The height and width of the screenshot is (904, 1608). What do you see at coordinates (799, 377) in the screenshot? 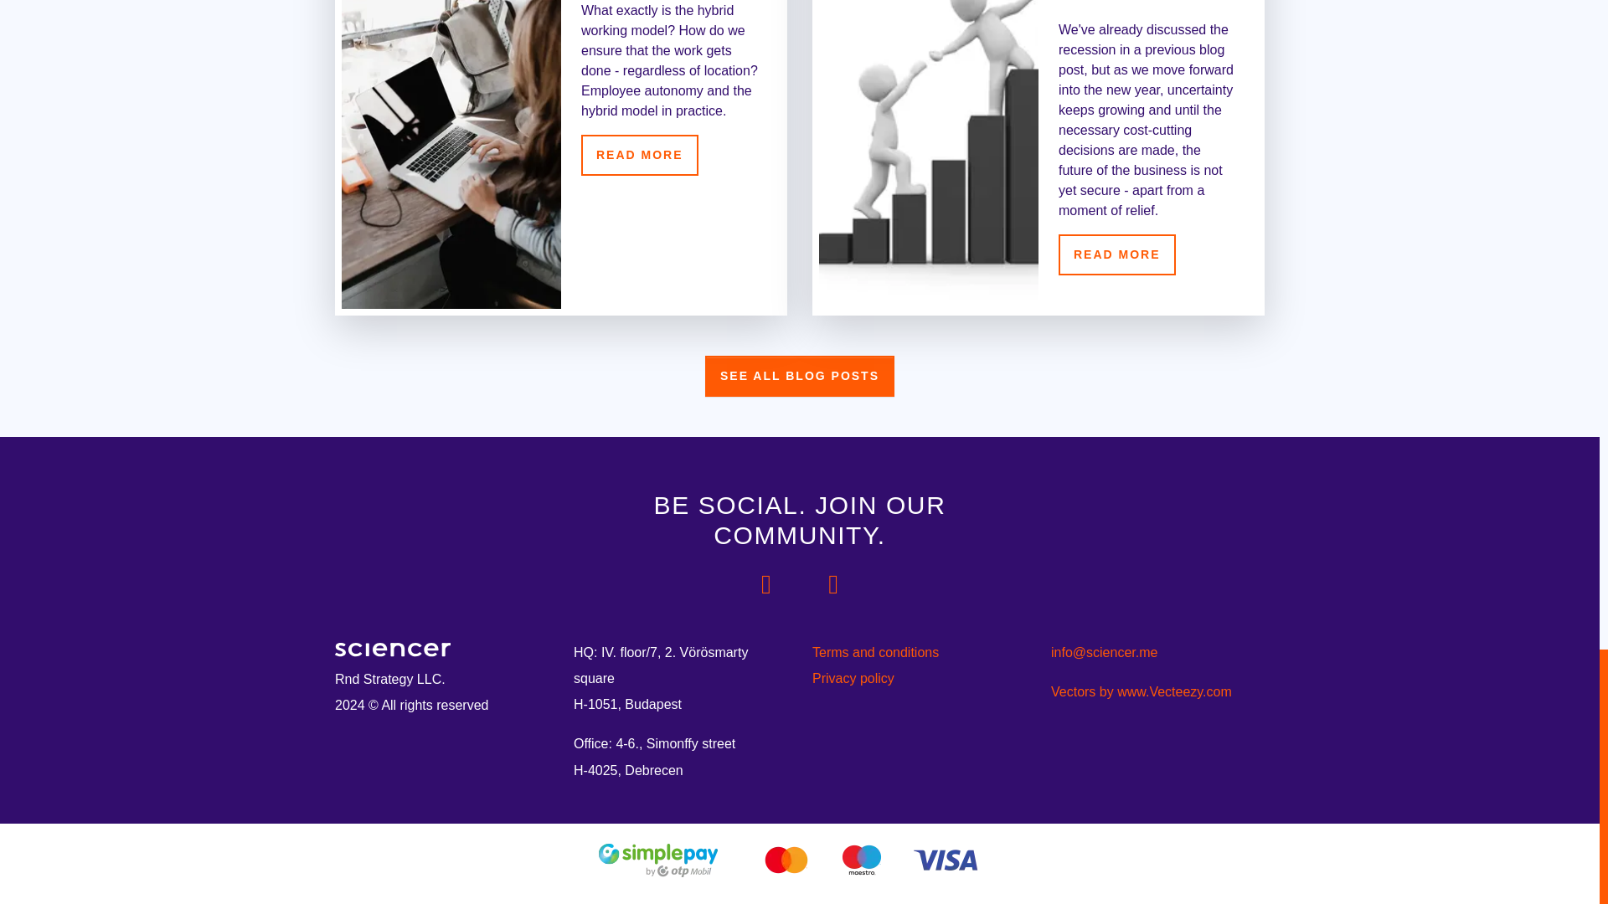
I see `SEE ALL BLOG POSTS` at bounding box center [799, 377].